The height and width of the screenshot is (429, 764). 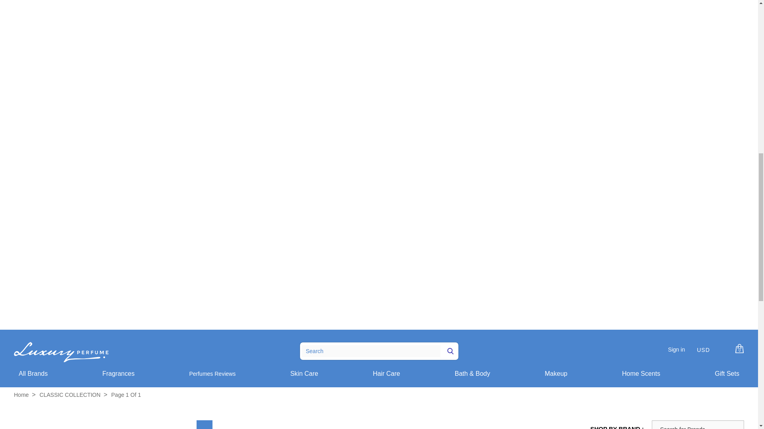 I want to click on Type in a name, so click(x=698, y=425).